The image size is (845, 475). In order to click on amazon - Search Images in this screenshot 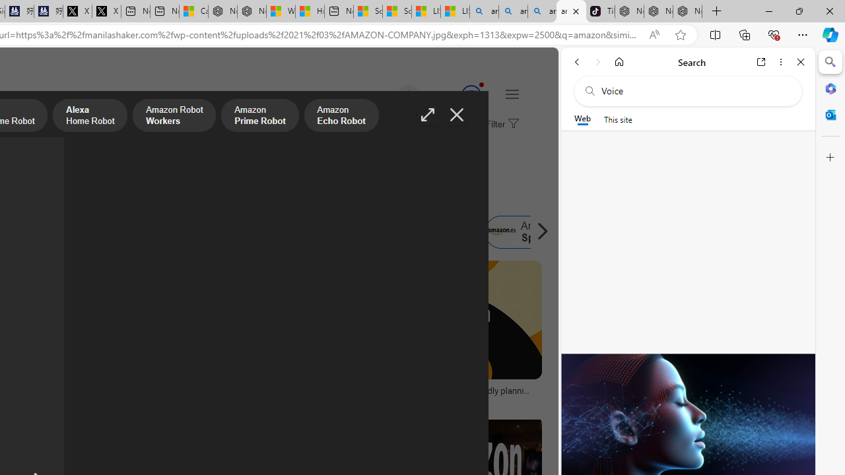, I will do `click(571, 12)`.